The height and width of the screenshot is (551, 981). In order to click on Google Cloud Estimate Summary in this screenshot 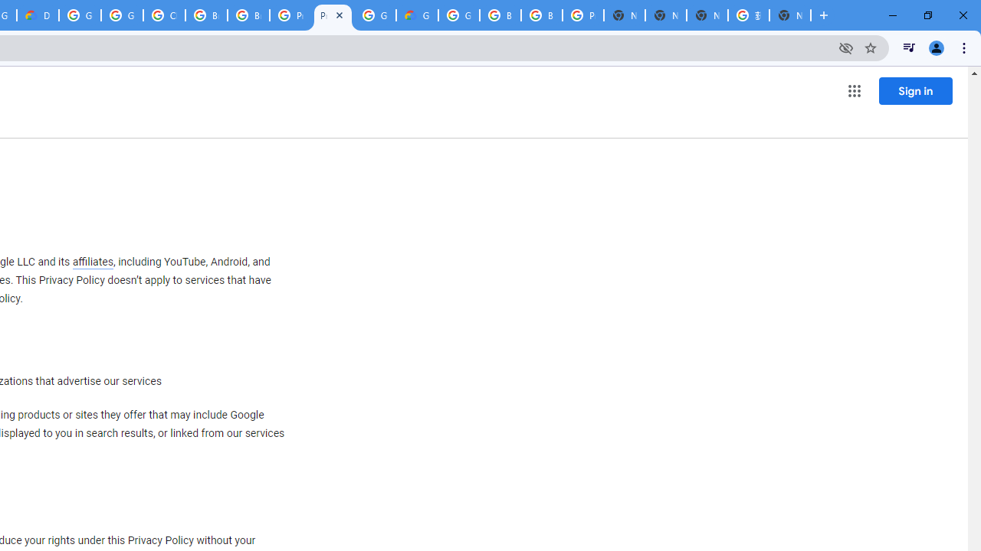, I will do `click(417, 15)`.